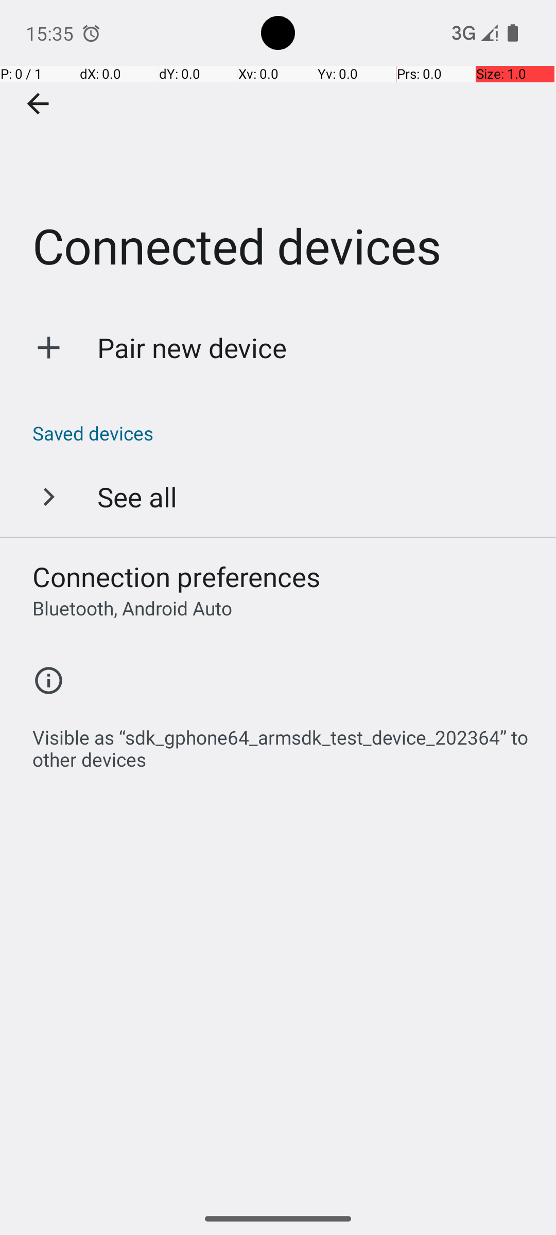 Image resolution: width=556 pixels, height=1235 pixels. Describe the element at coordinates (283, 743) in the screenshot. I see `Visible as “sdk_gphone64_armsdk_test_device_202364” to other devices` at that location.